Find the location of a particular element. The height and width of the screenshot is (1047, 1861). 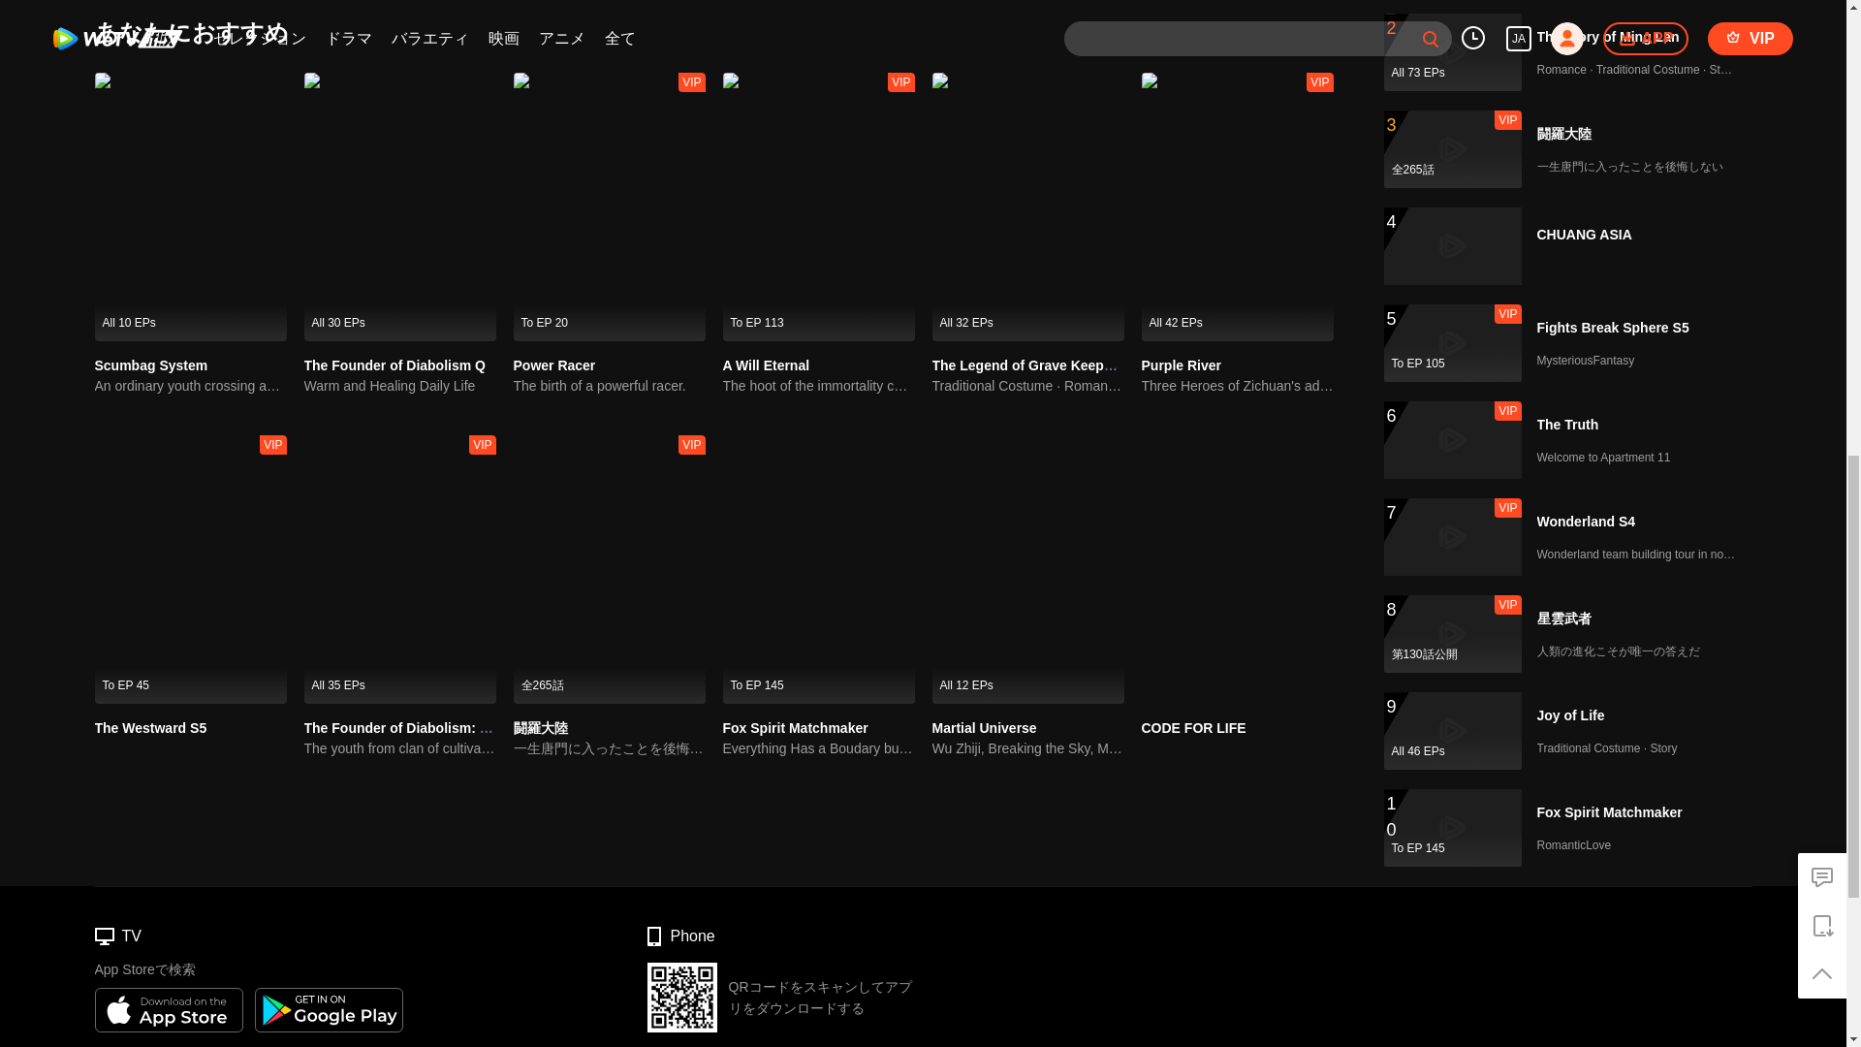

Warm and Healing Daily Life is located at coordinates (400, 386).